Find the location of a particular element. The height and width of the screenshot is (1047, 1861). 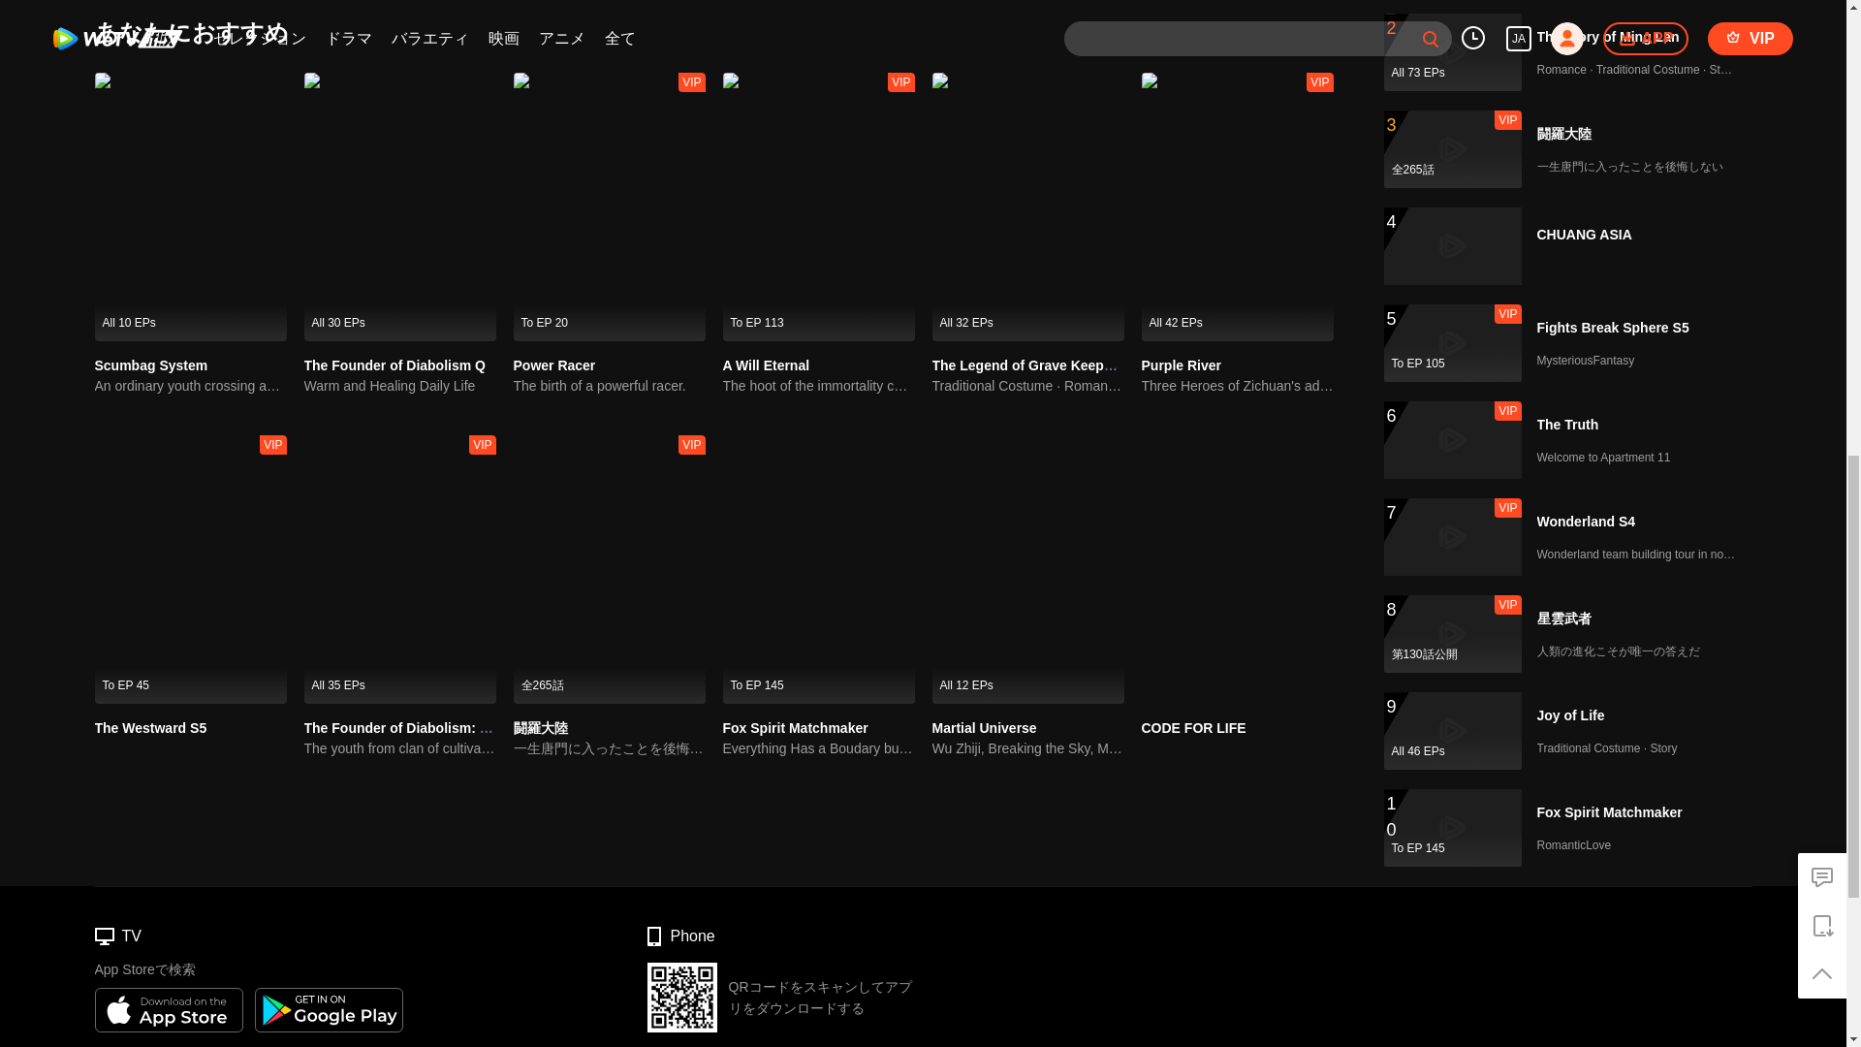

Warm and Healing Daily Life is located at coordinates (400, 386).